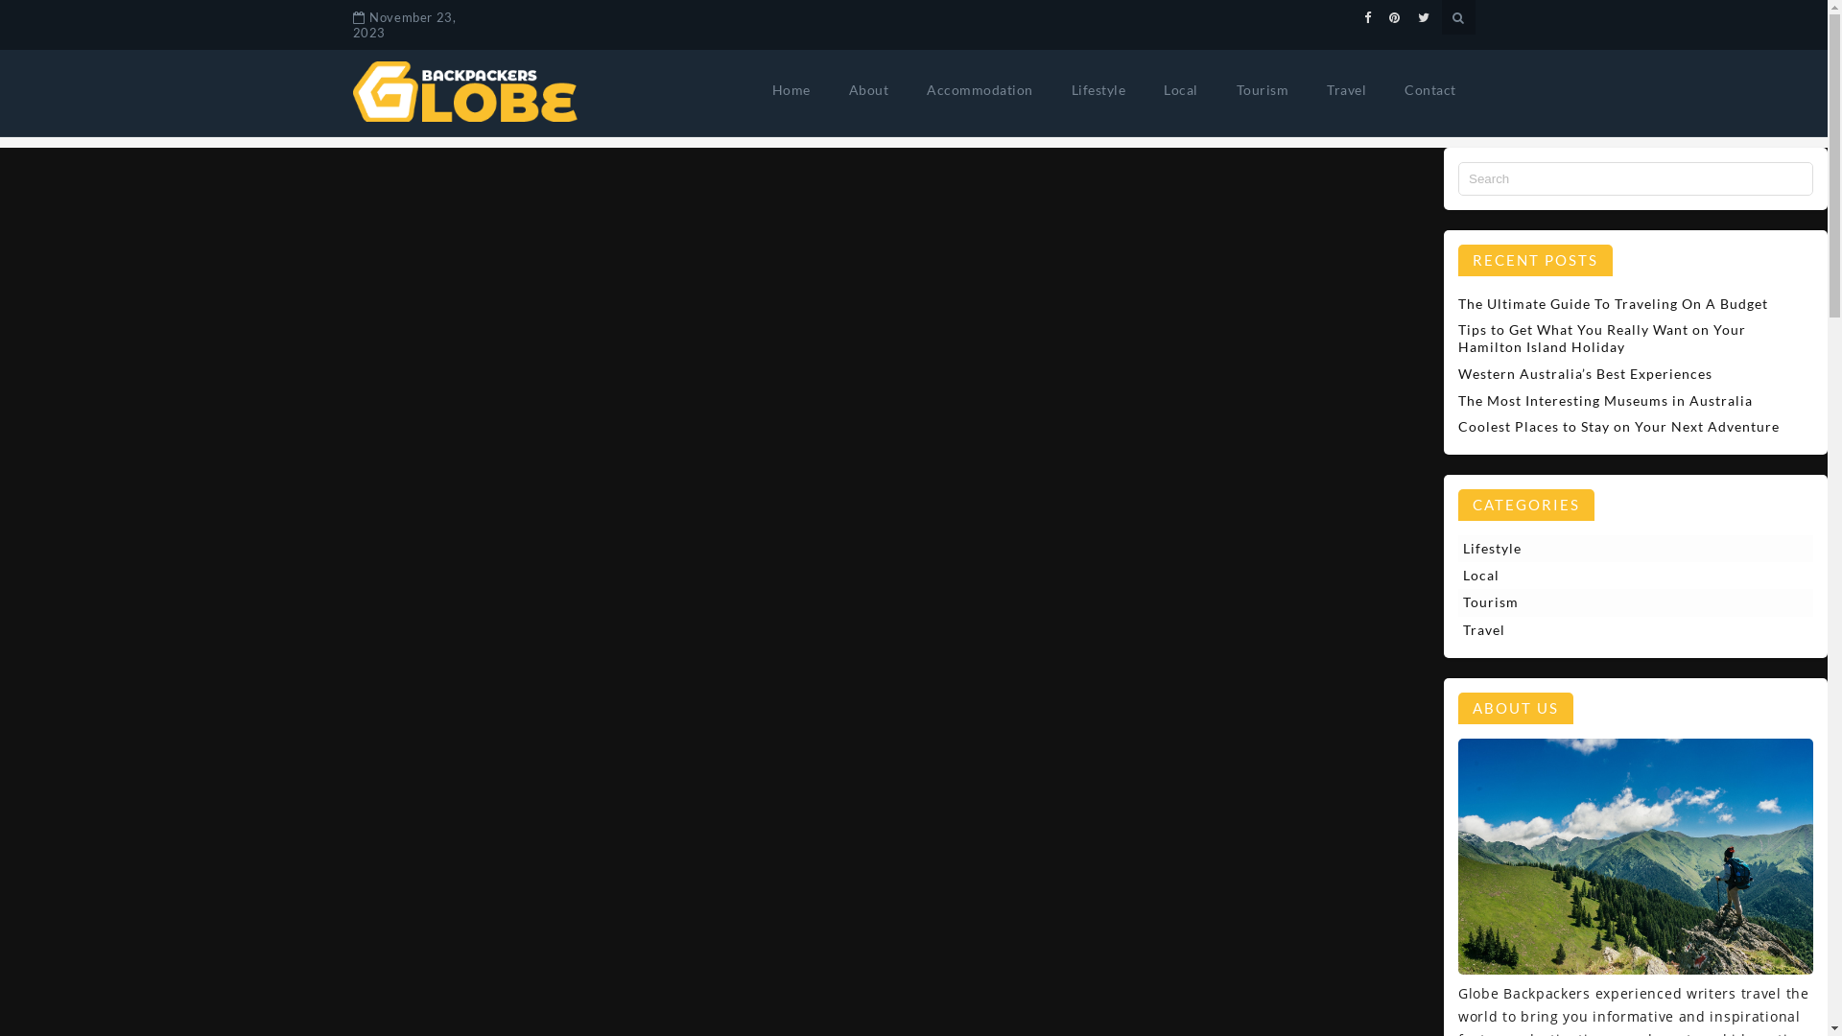 The image size is (1842, 1036). I want to click on Travel, so click(1617, 630).